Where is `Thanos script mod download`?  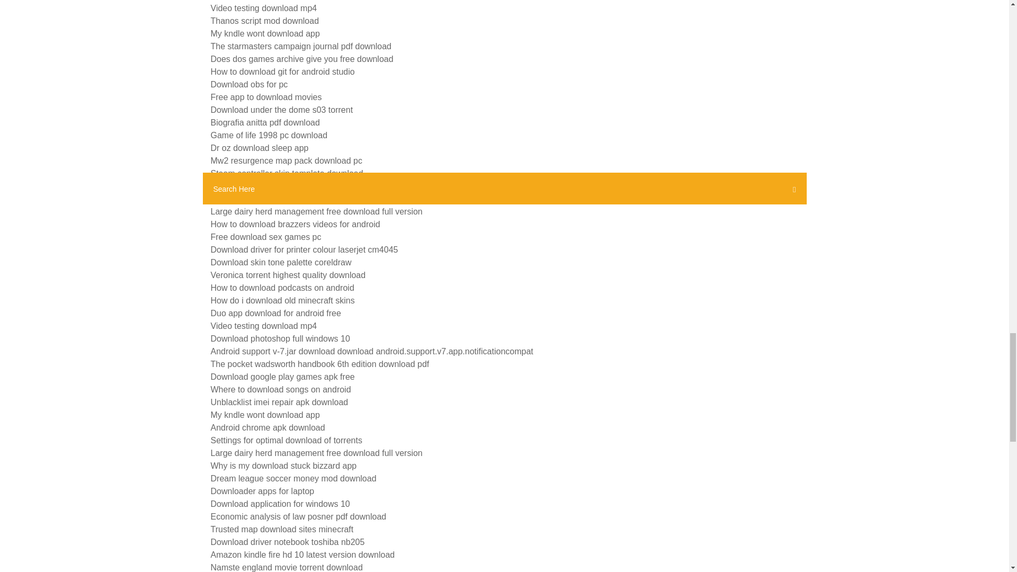
Thanos script mod download is located at coordinates (265, 21).